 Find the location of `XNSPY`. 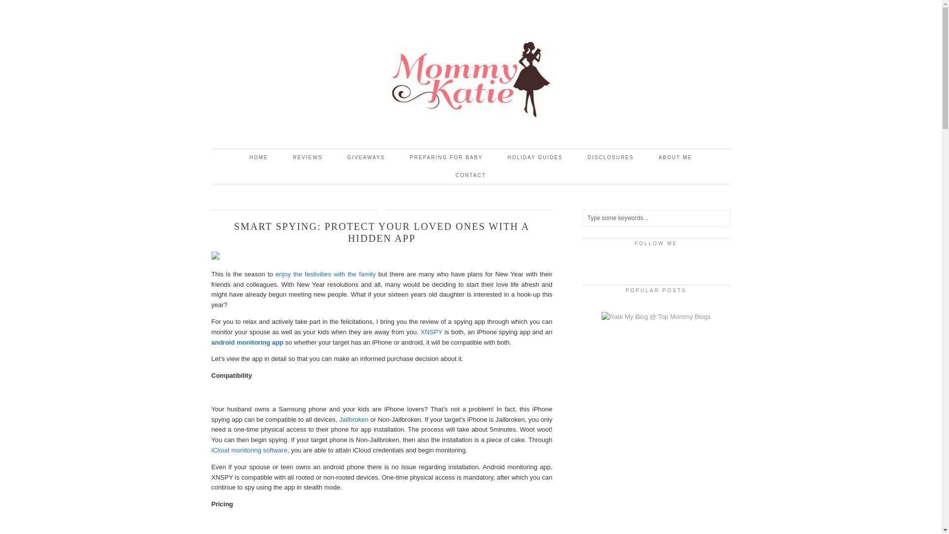

XNSPY is located at coordinates (431, 332).